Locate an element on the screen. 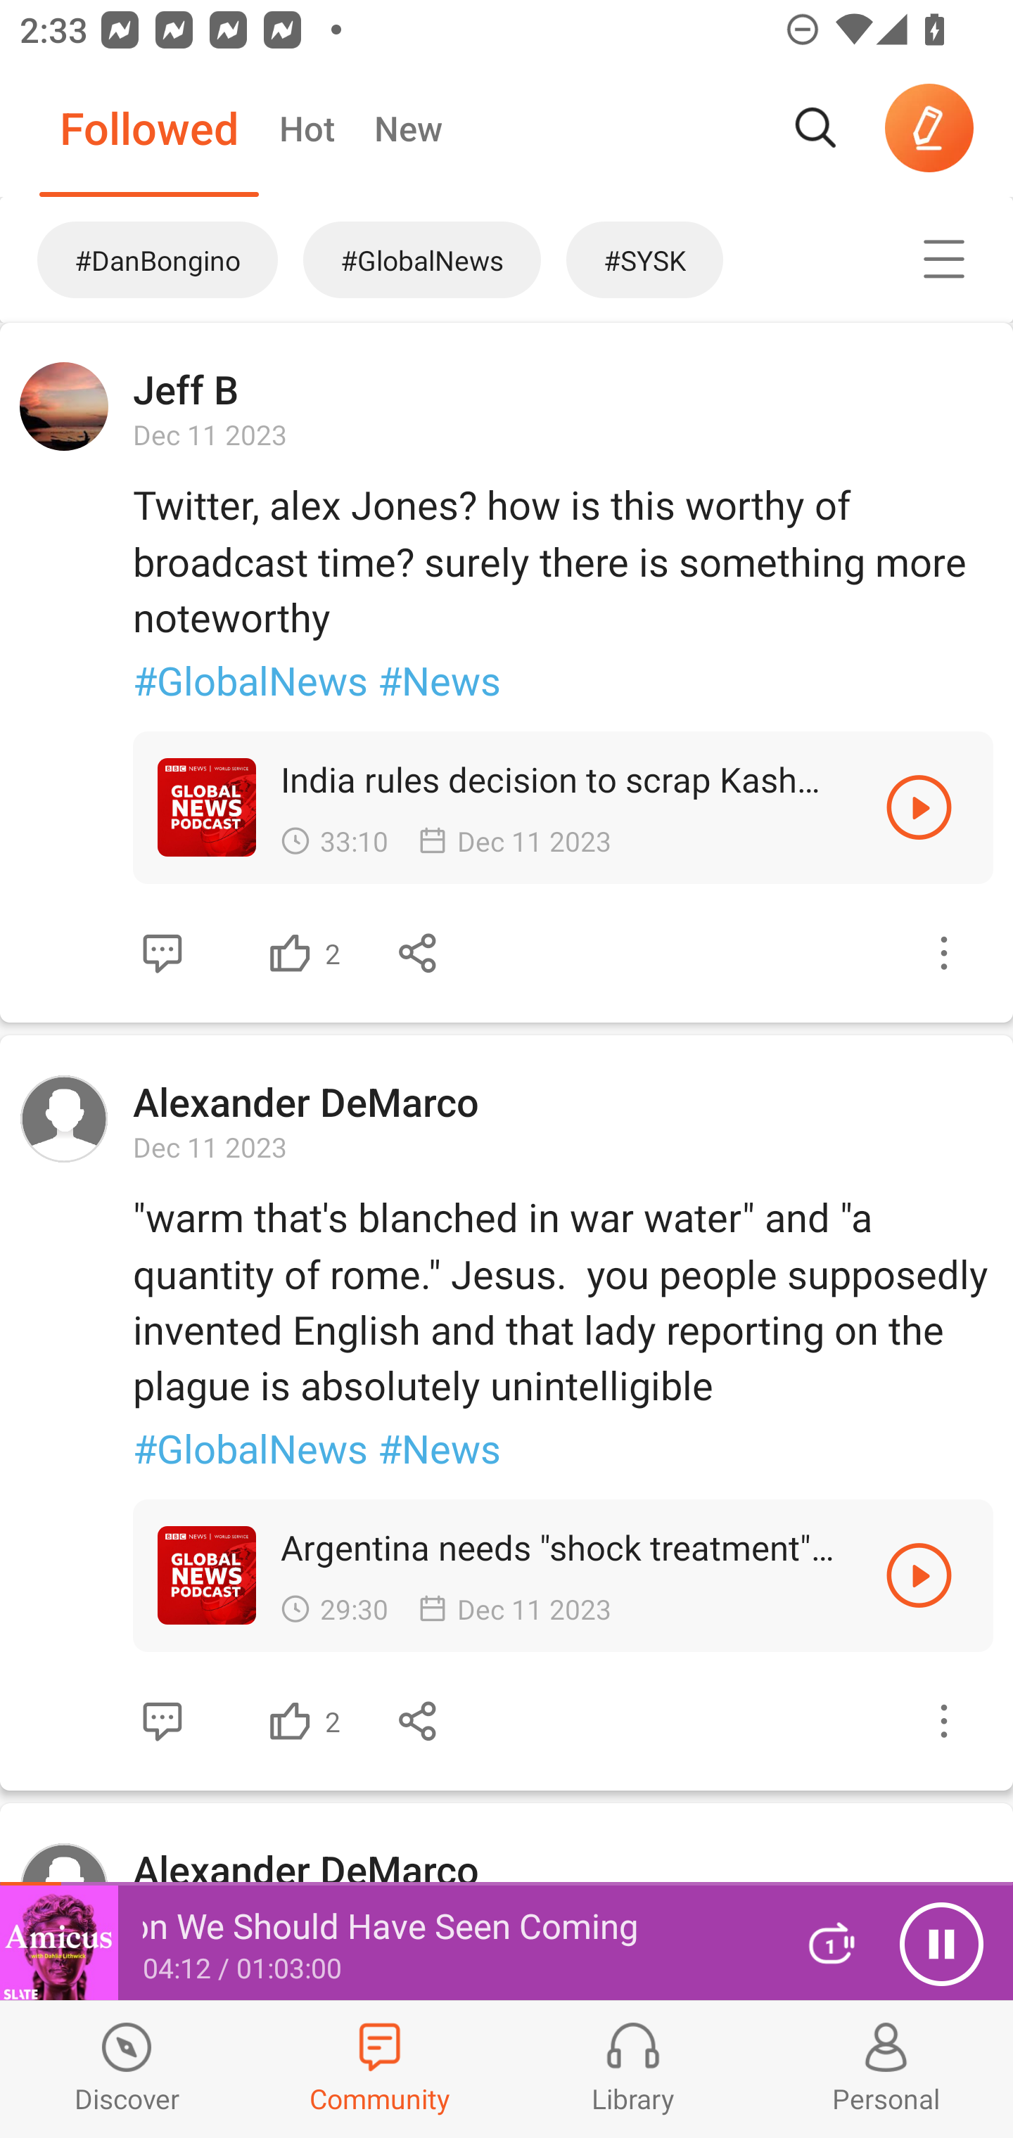  Library is located at coordinates (633, 2069).